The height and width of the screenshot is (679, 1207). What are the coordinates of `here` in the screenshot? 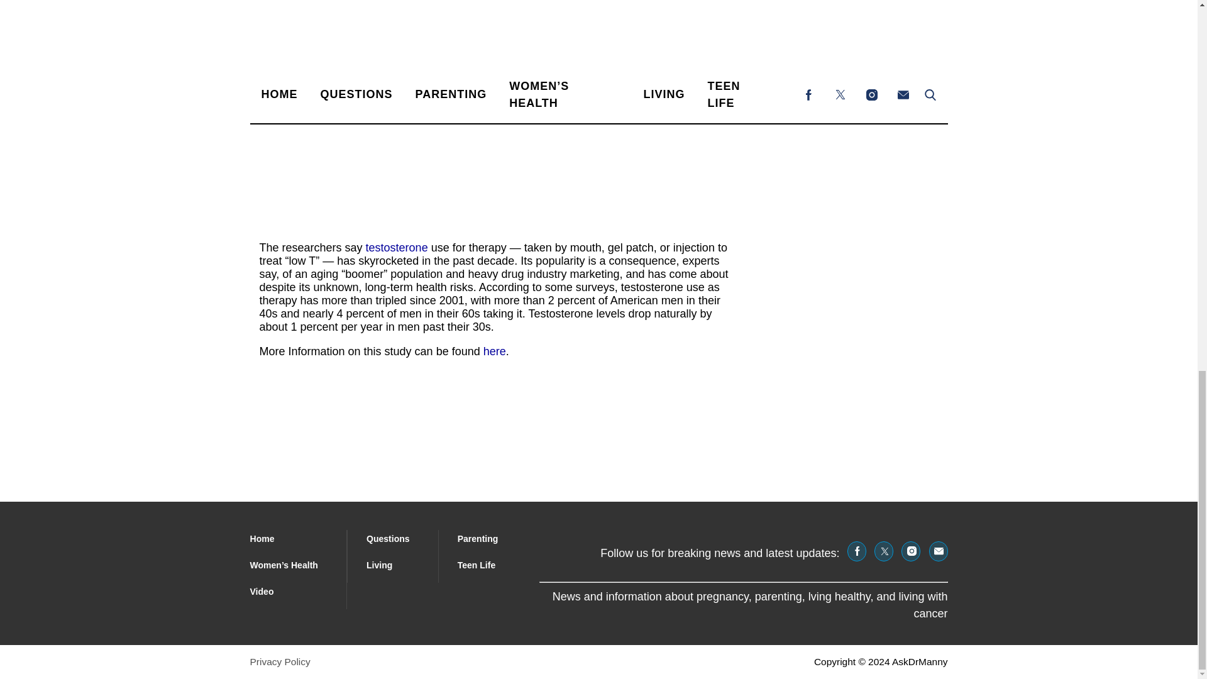 It's located at (494, 351).